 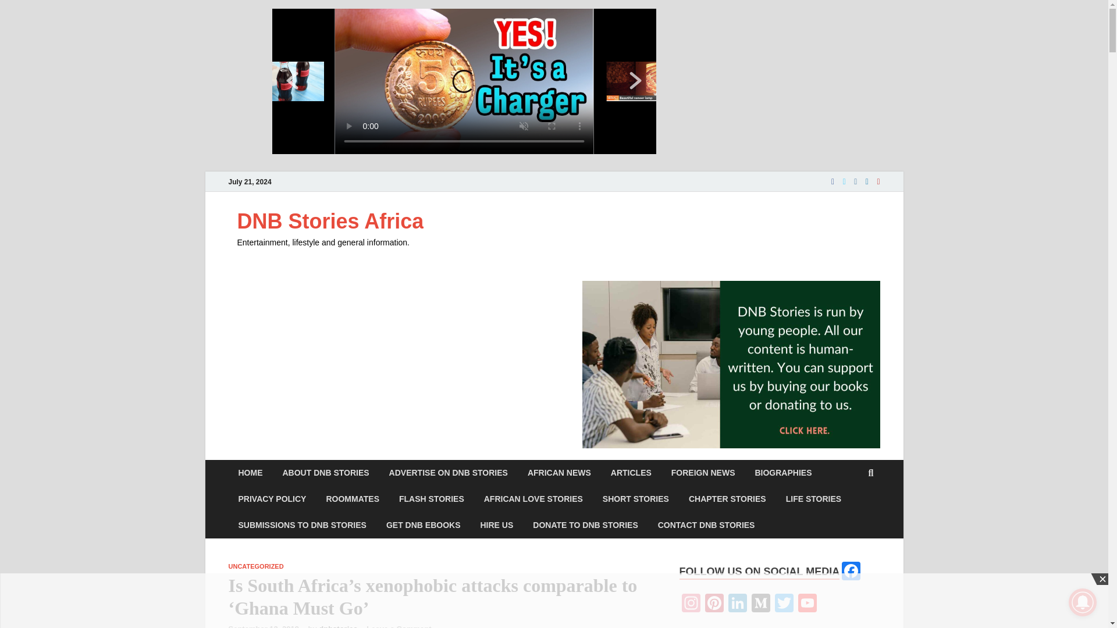 What do you see at coordinates (559, 472) in the screenshot?
I see `AFRICAN NEWS` at bounding box center [559, 472].